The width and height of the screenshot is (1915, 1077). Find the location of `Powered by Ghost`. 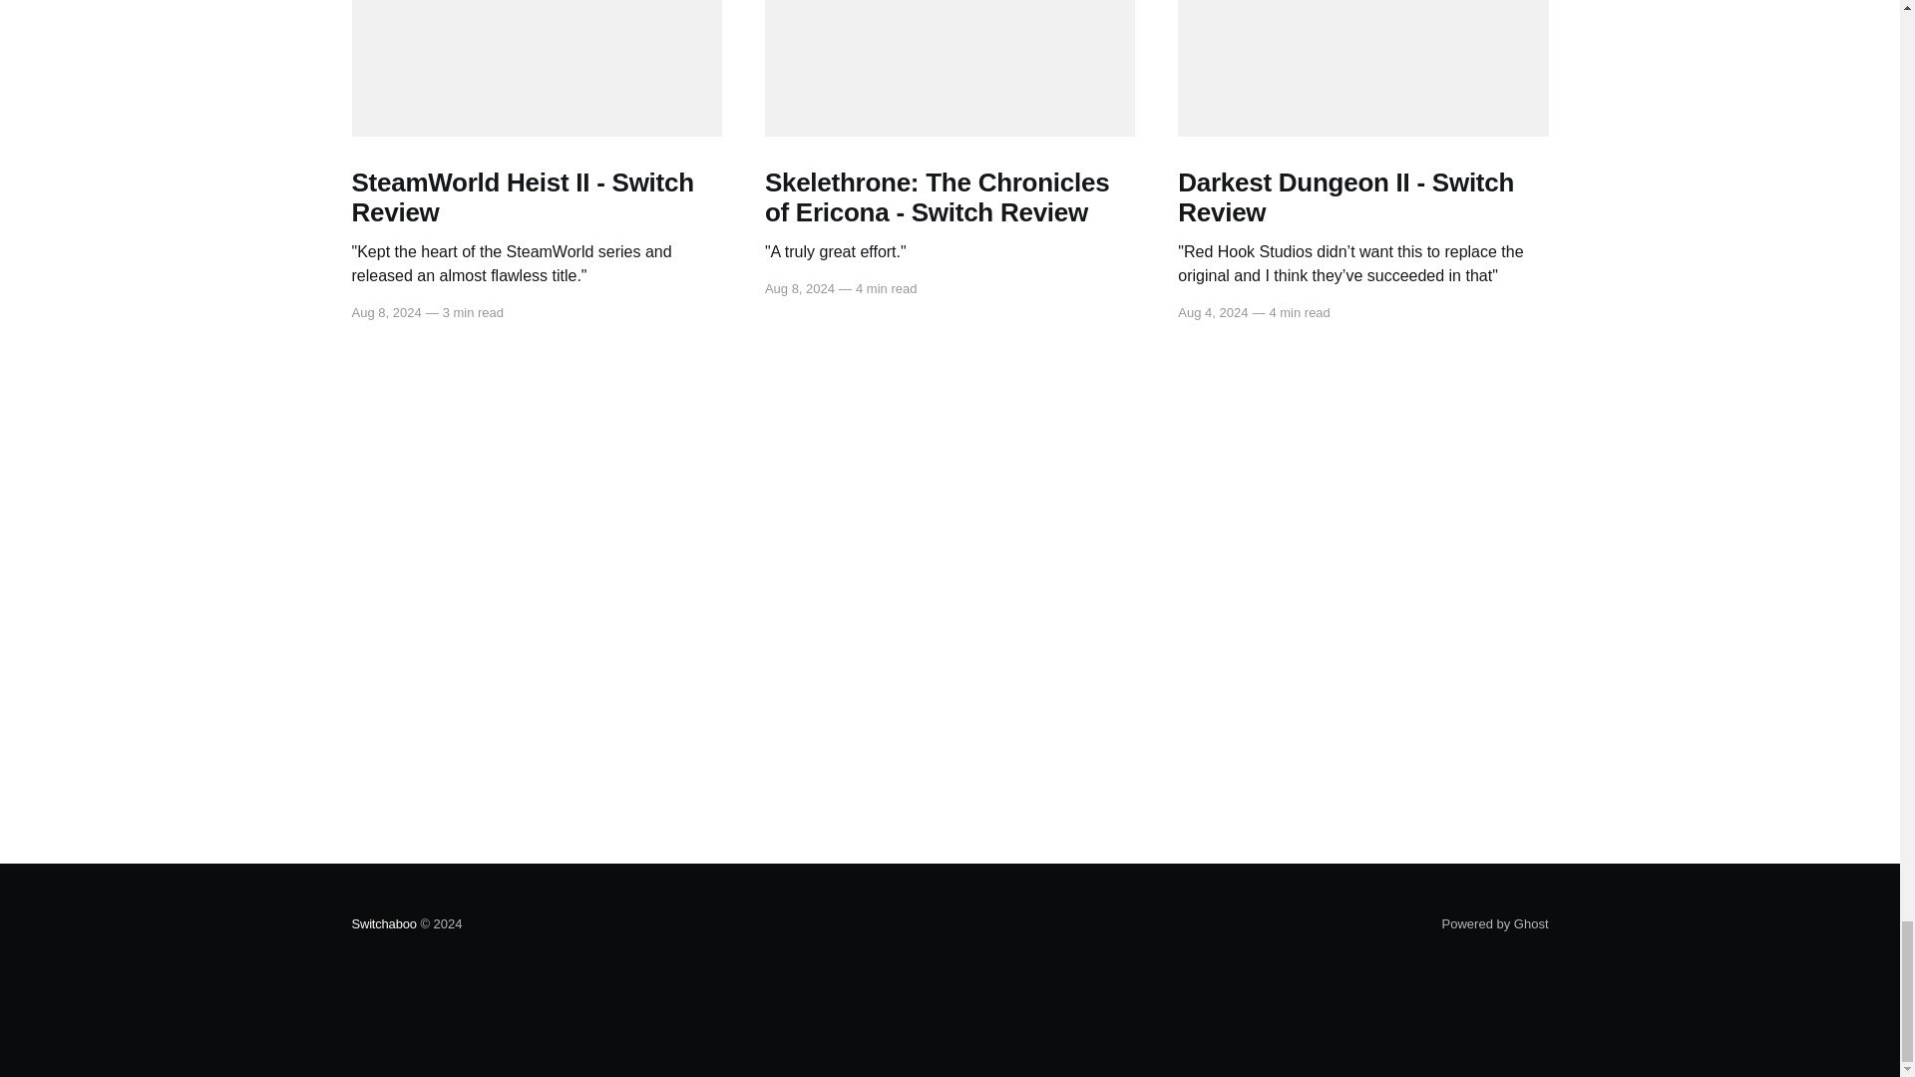

Powered by Ghost is located at coordinates (1495, 923).